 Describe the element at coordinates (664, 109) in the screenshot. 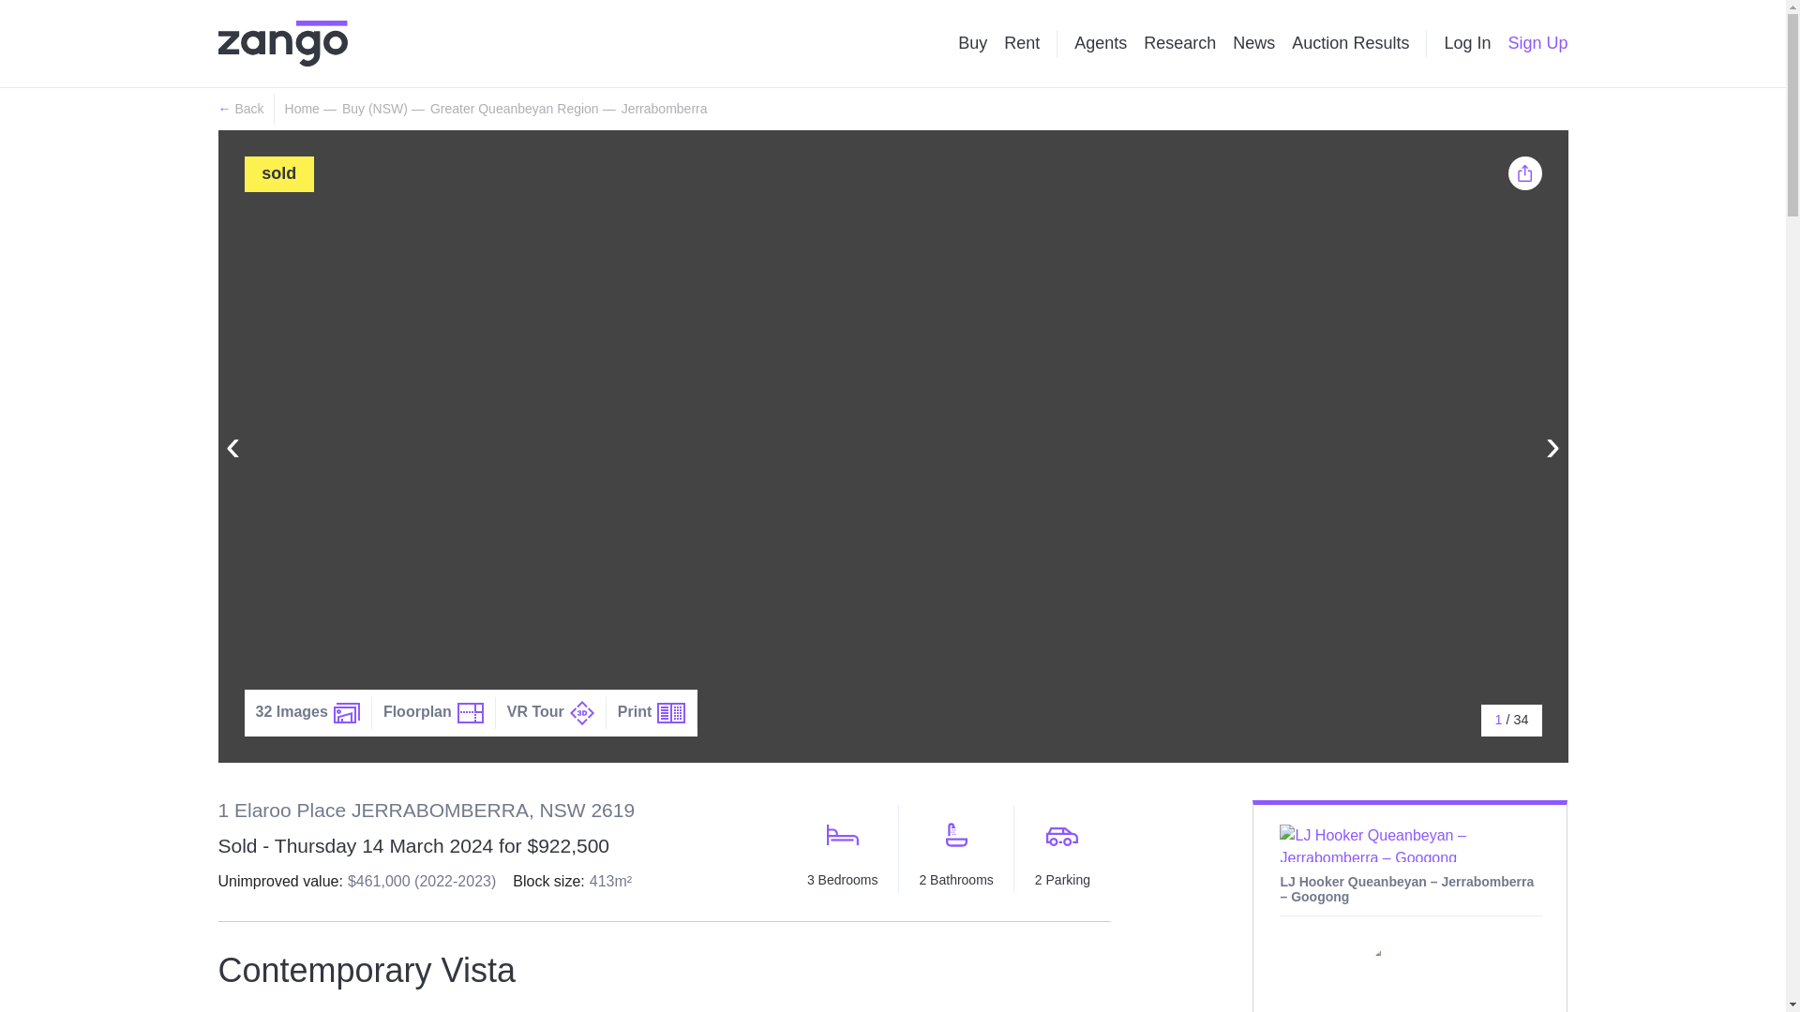

I see `Jerrabomberra` at that location.